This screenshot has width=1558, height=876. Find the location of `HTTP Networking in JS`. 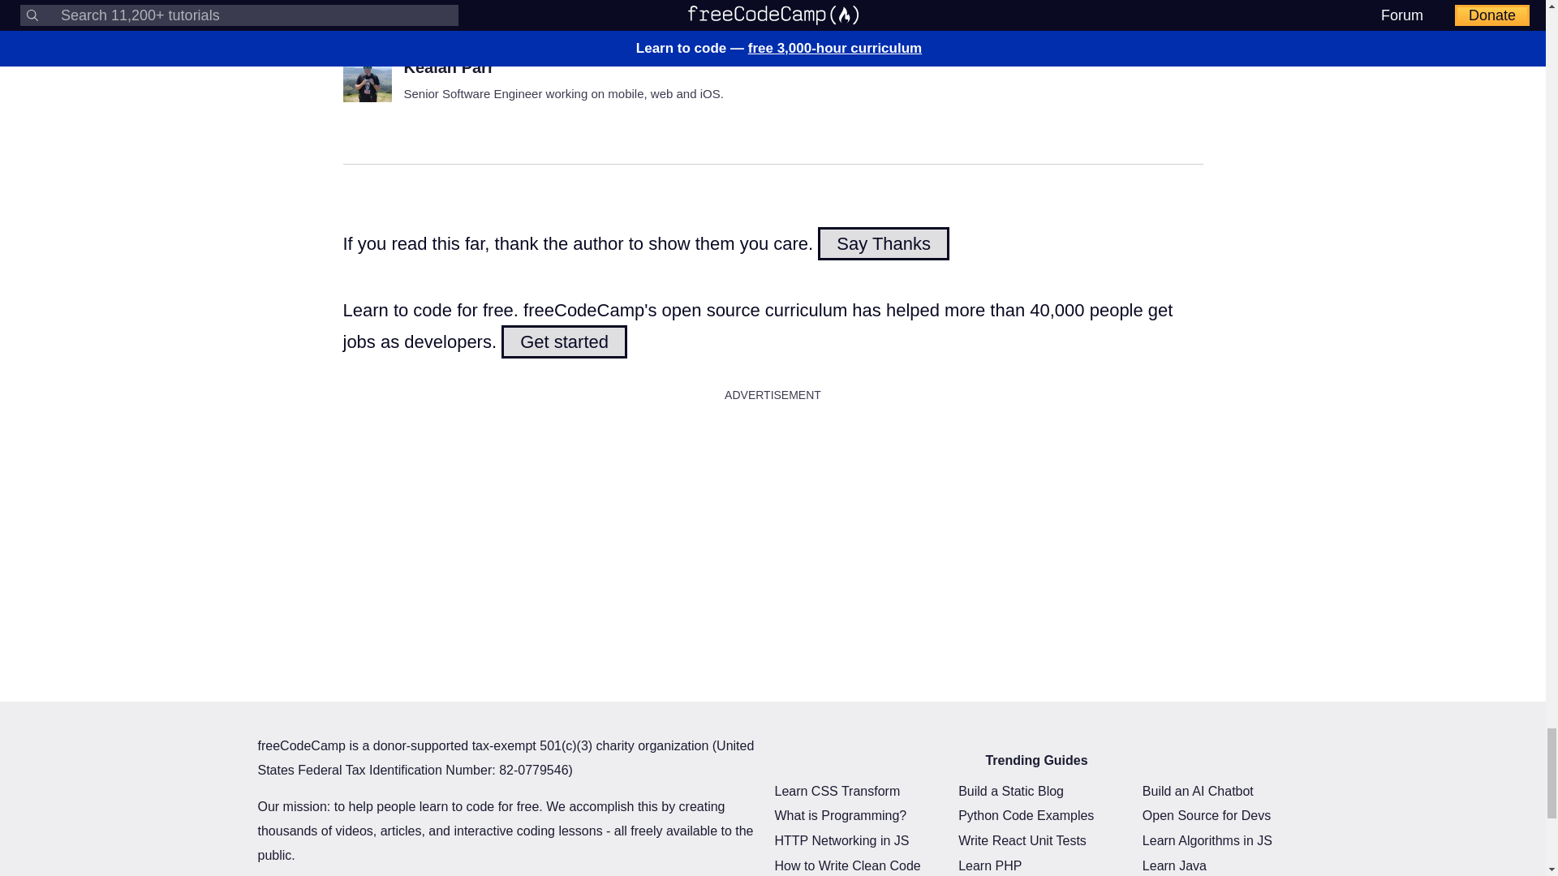

HTTP Networking in JS is located at coordinates (841, 840).